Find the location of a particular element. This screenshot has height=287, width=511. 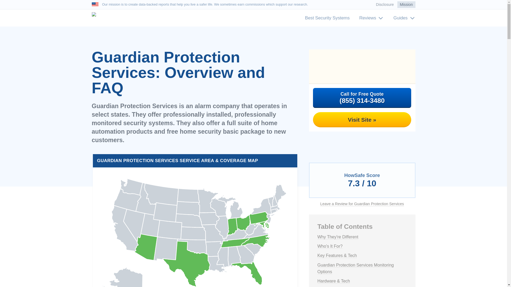

Best Security Systems is located at coordinates (327, 18).